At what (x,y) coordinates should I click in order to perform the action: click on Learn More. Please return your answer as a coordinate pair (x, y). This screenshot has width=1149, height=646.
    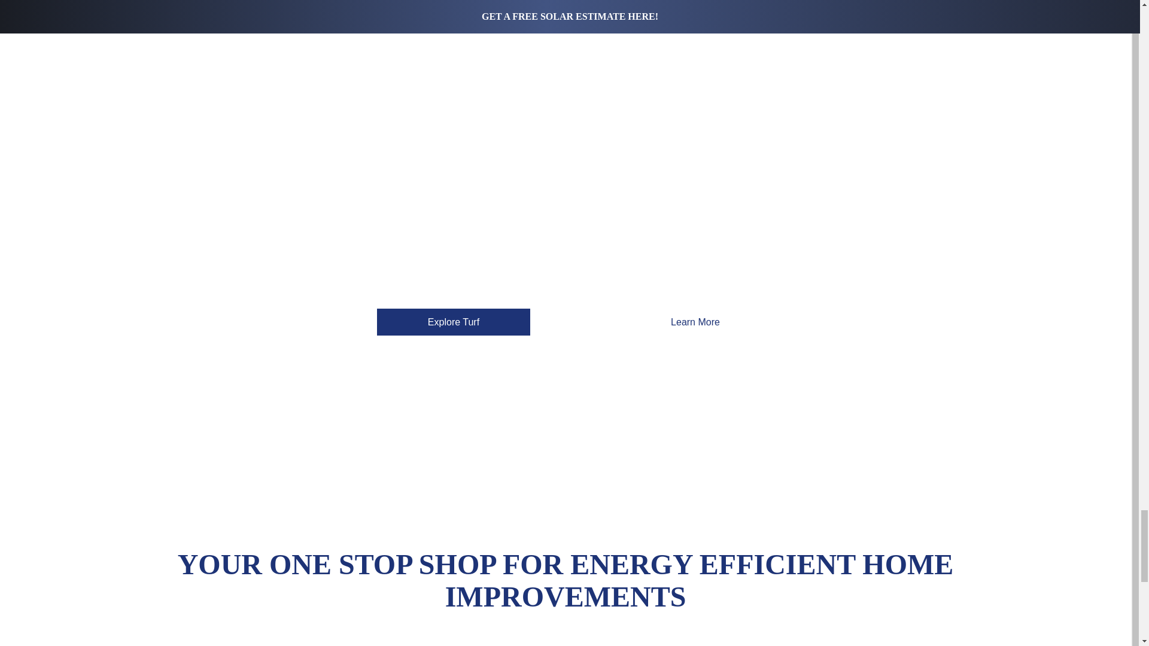
    Looking at the image, I should click on (695, 322).